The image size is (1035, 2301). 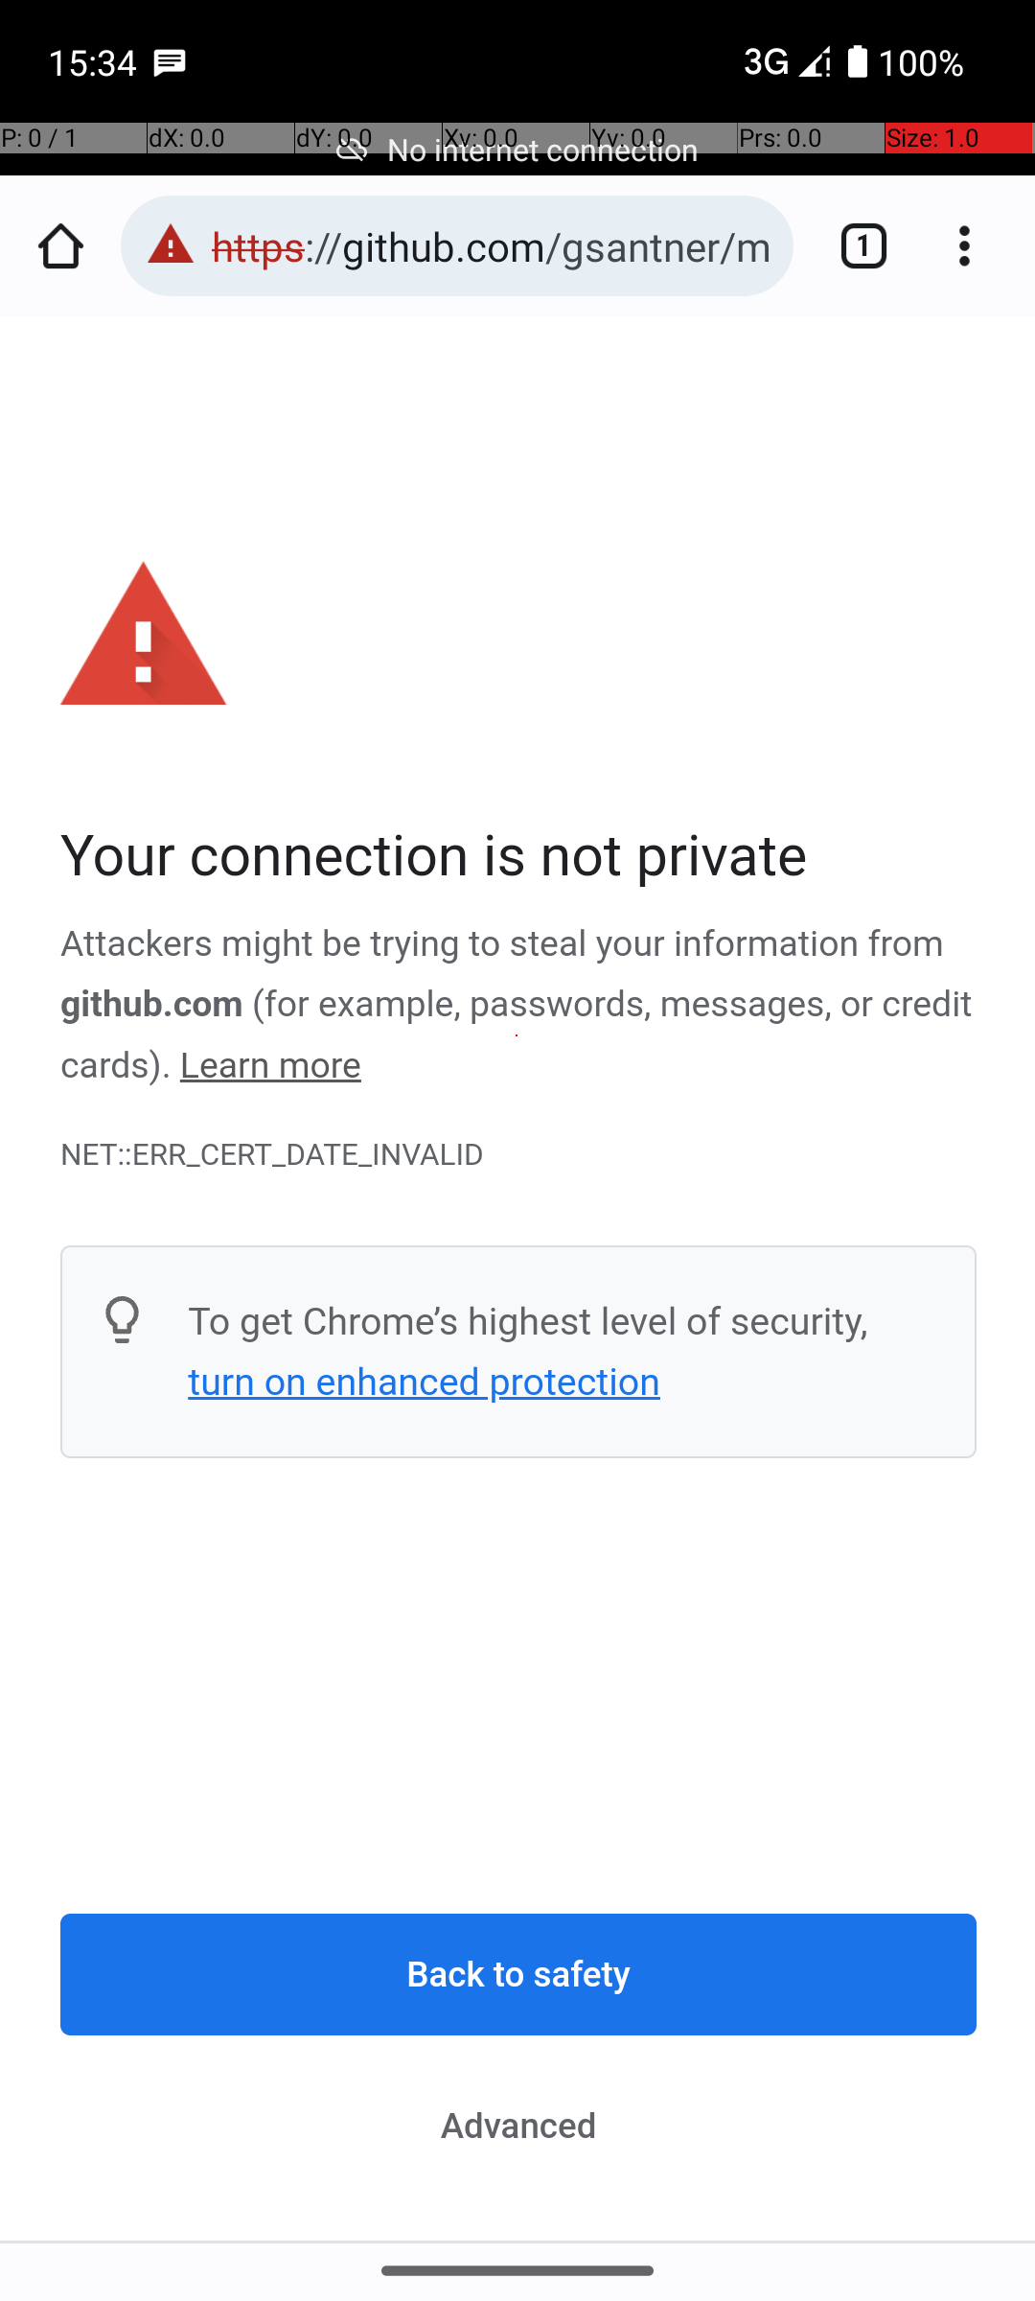 What do you see at coordinates (519, 1155) in the screenshot?
I see `NET::ERR_CERT_DATE_INVALID` at bounding box center [519, 1155].